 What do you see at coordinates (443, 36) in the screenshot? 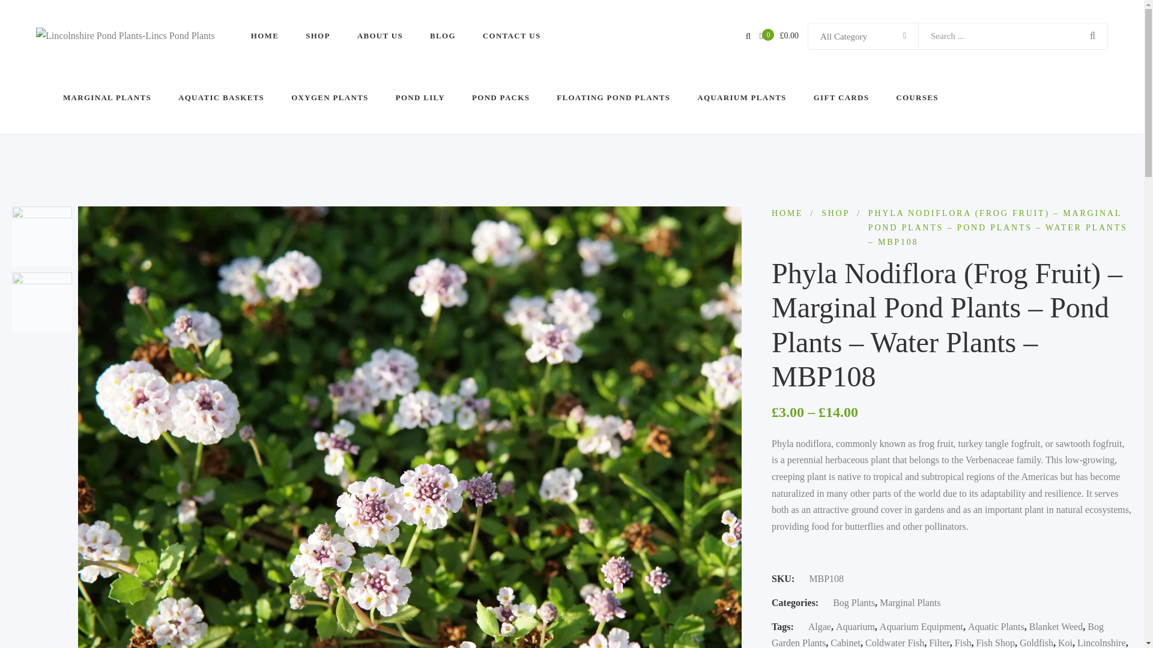
I see `BLOG` at bounding box center [443, 36].